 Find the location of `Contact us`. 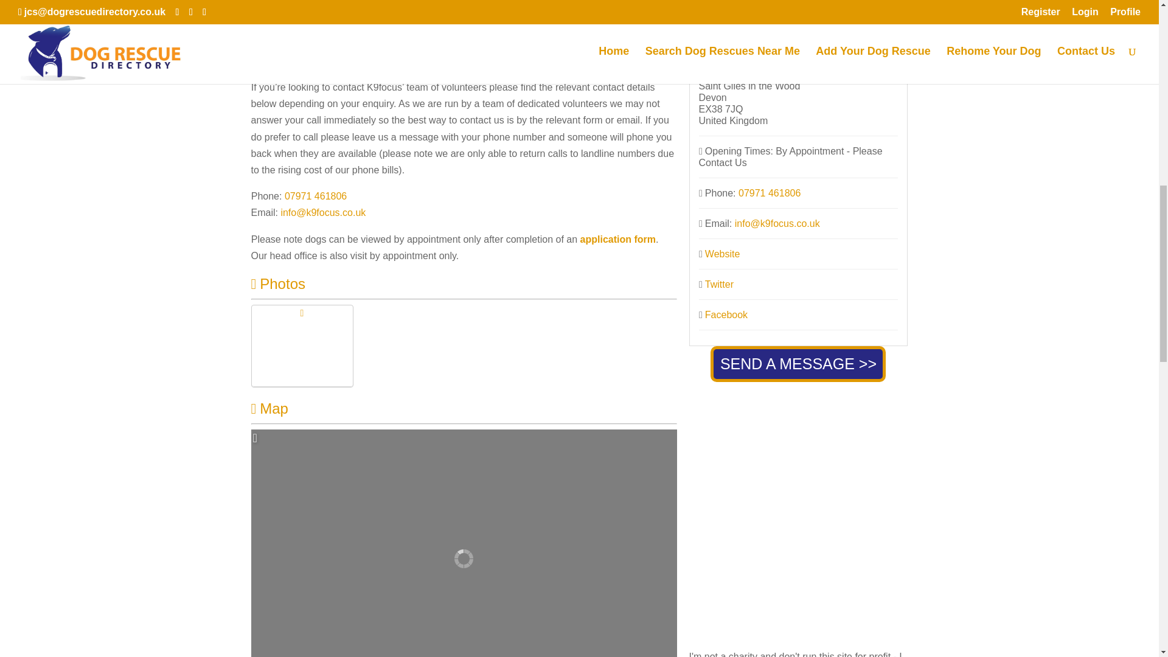

Contact us is located at coordinates (454, 52).